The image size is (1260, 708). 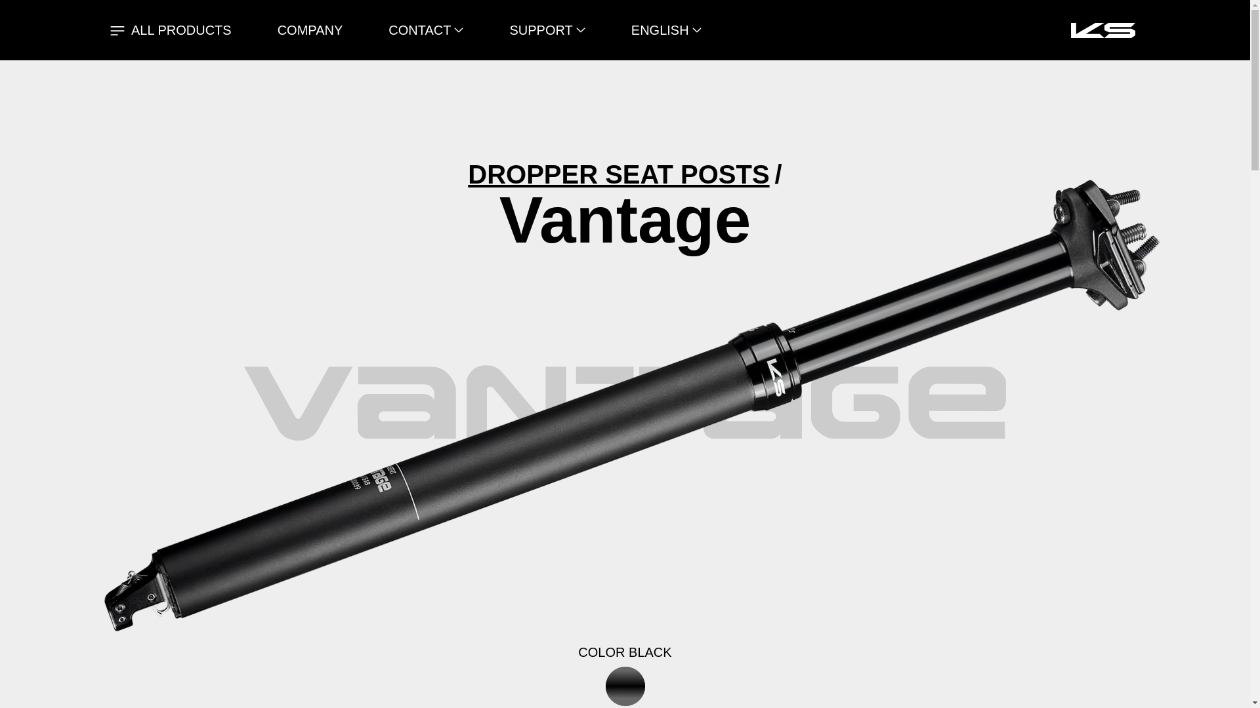 What do you see at coordinates (419, 30) in the screenshot?
I see `CONTACT` at bounding box center [419, 30].